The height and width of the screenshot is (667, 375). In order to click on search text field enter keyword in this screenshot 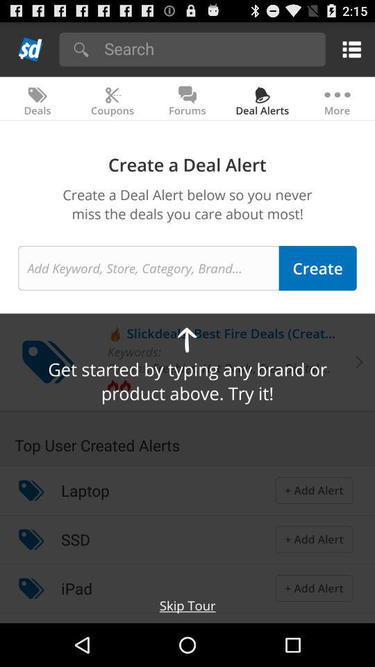, I will do `click(149, 268)`.